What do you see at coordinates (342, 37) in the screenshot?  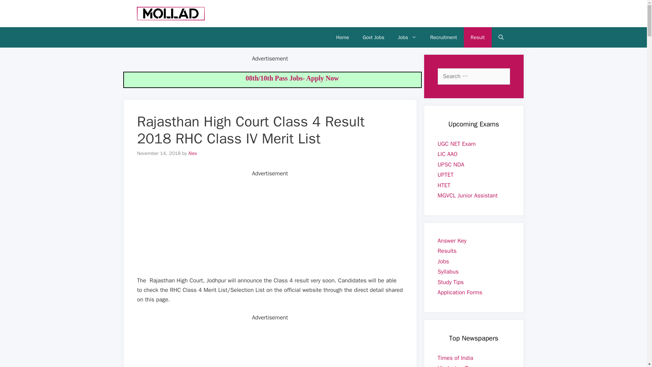 I see `Home` at bounding box center [342, 37].